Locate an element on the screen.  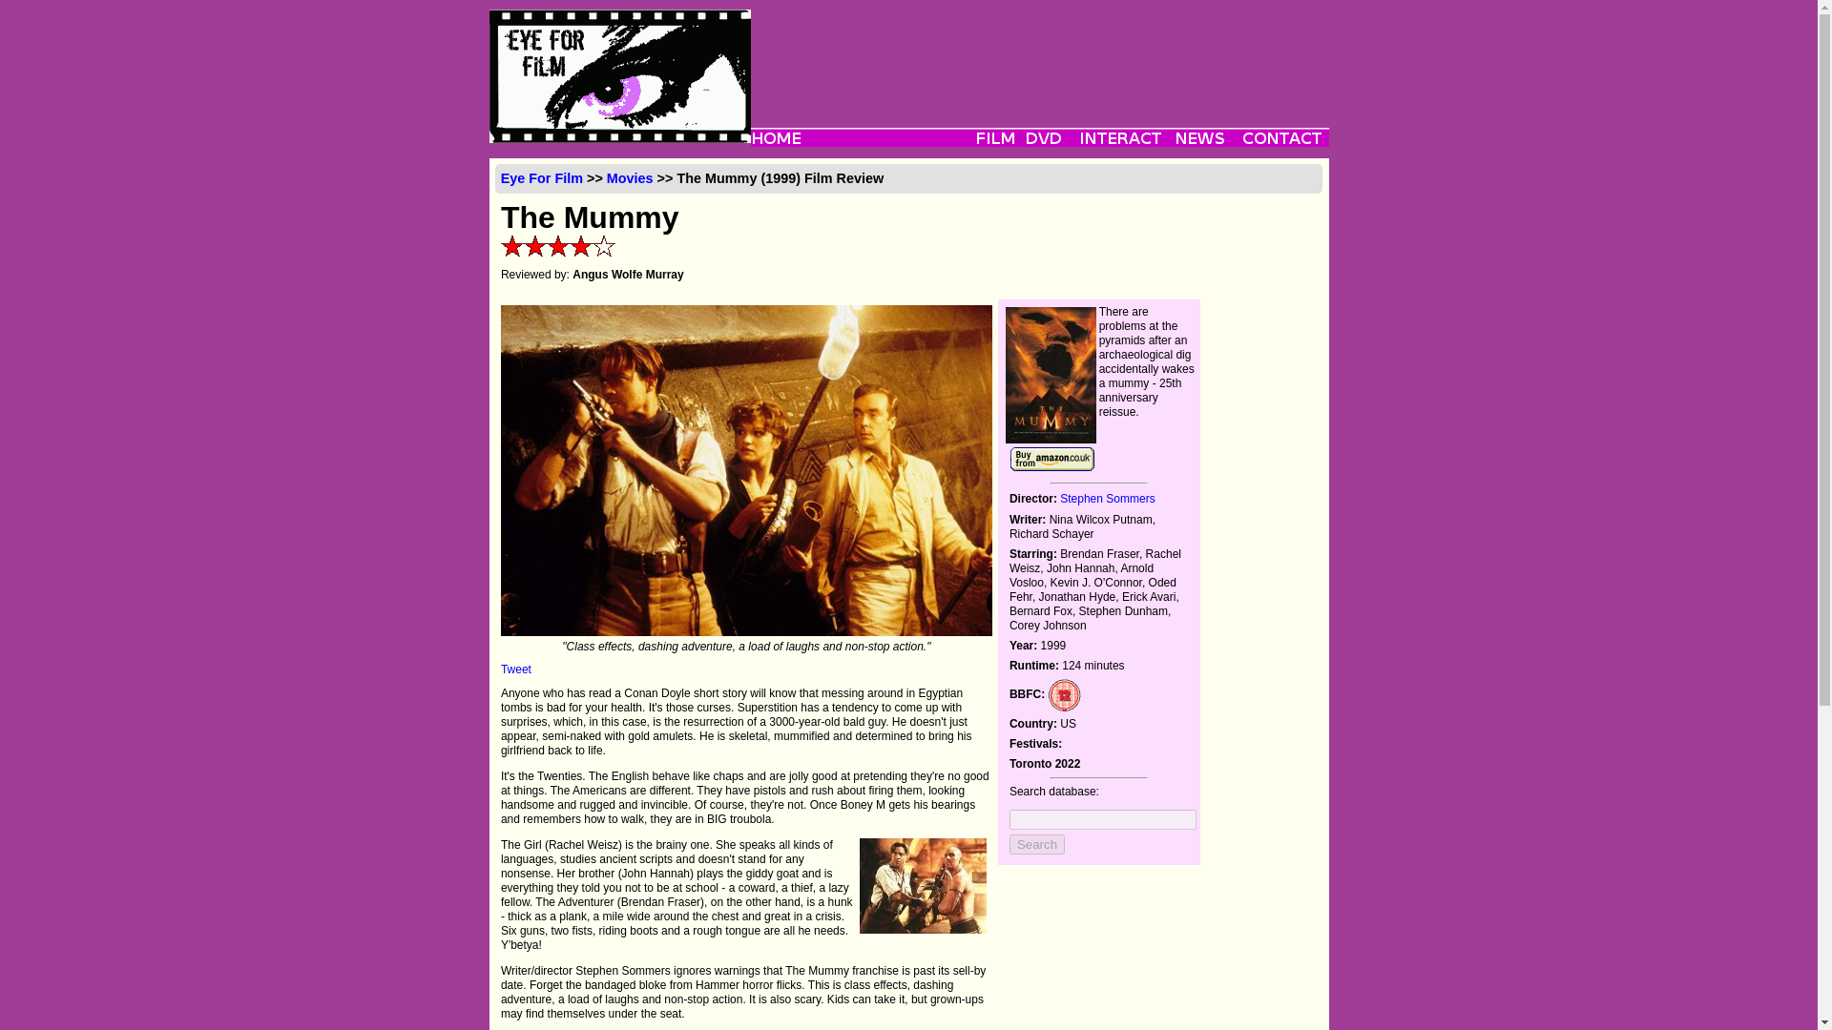
Eye For Film is located at coordinates (541, 178).